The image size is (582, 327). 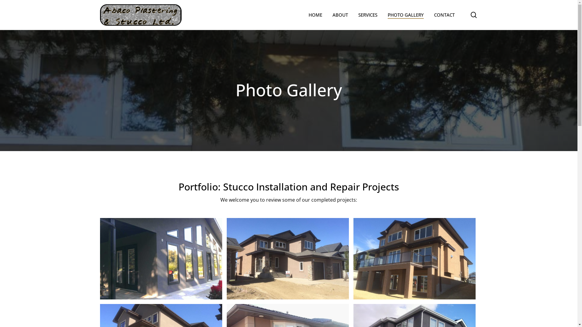 What do you see at coordinates (340, 15) in the screenshot?
I see `ABOUT` at bounding box center [340, 15].